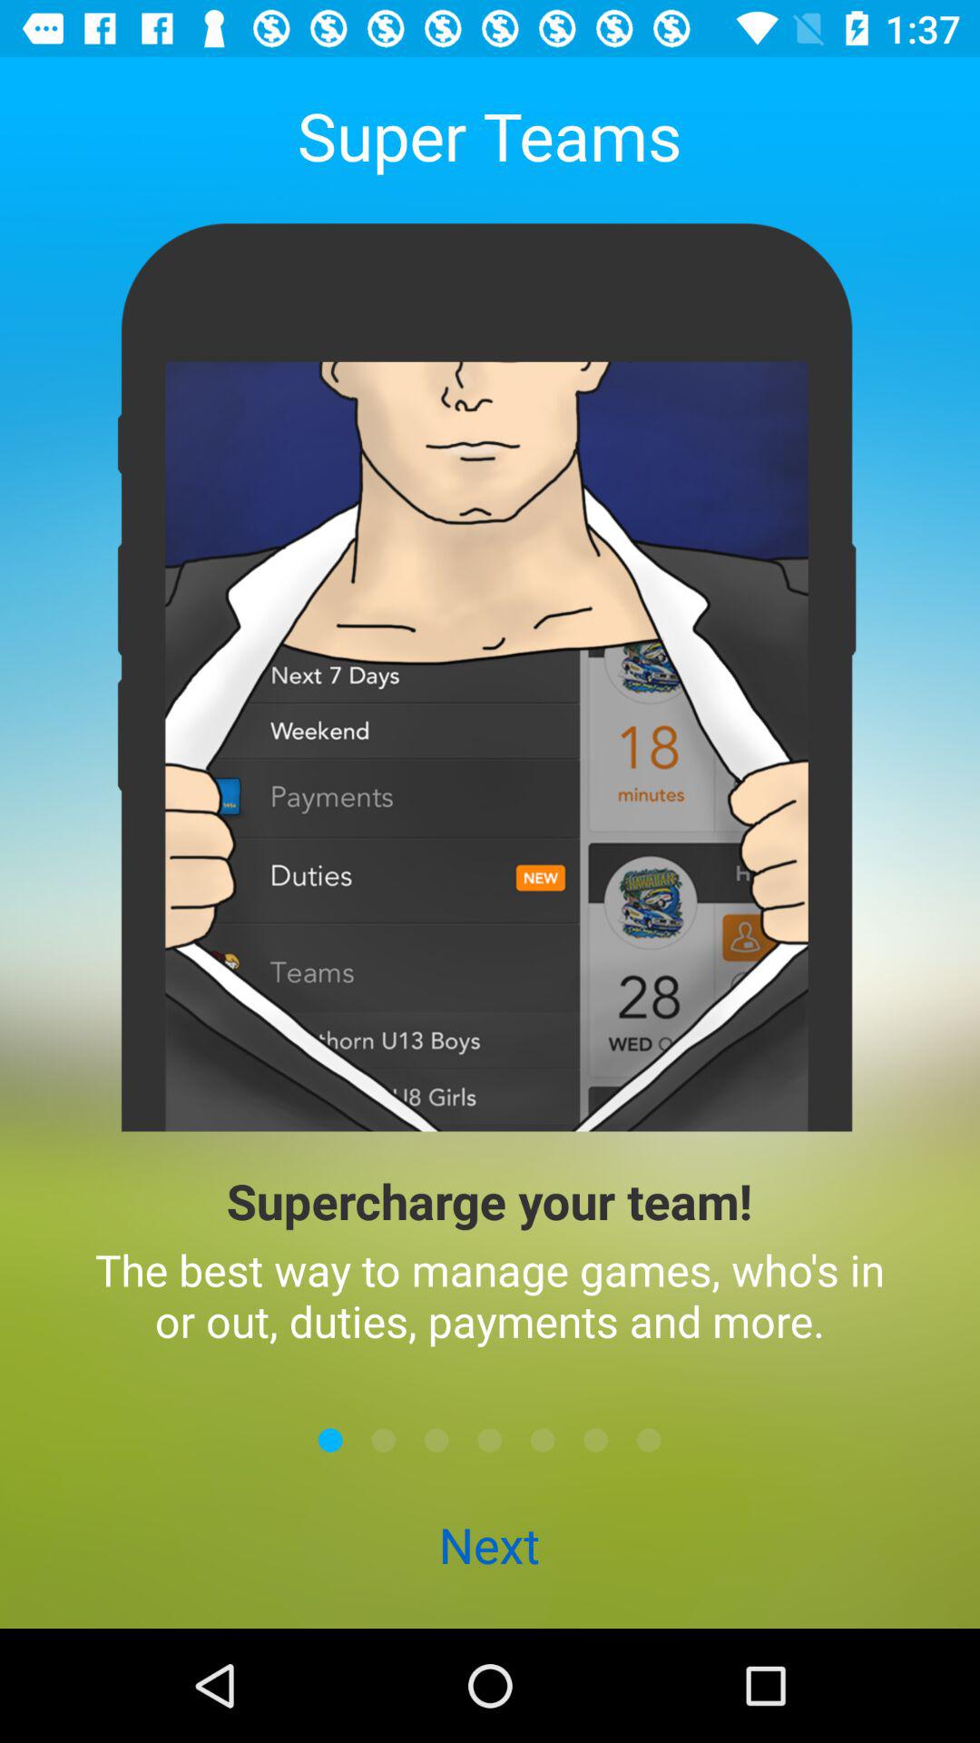  I want to click on open page four, so click(490, 1440).